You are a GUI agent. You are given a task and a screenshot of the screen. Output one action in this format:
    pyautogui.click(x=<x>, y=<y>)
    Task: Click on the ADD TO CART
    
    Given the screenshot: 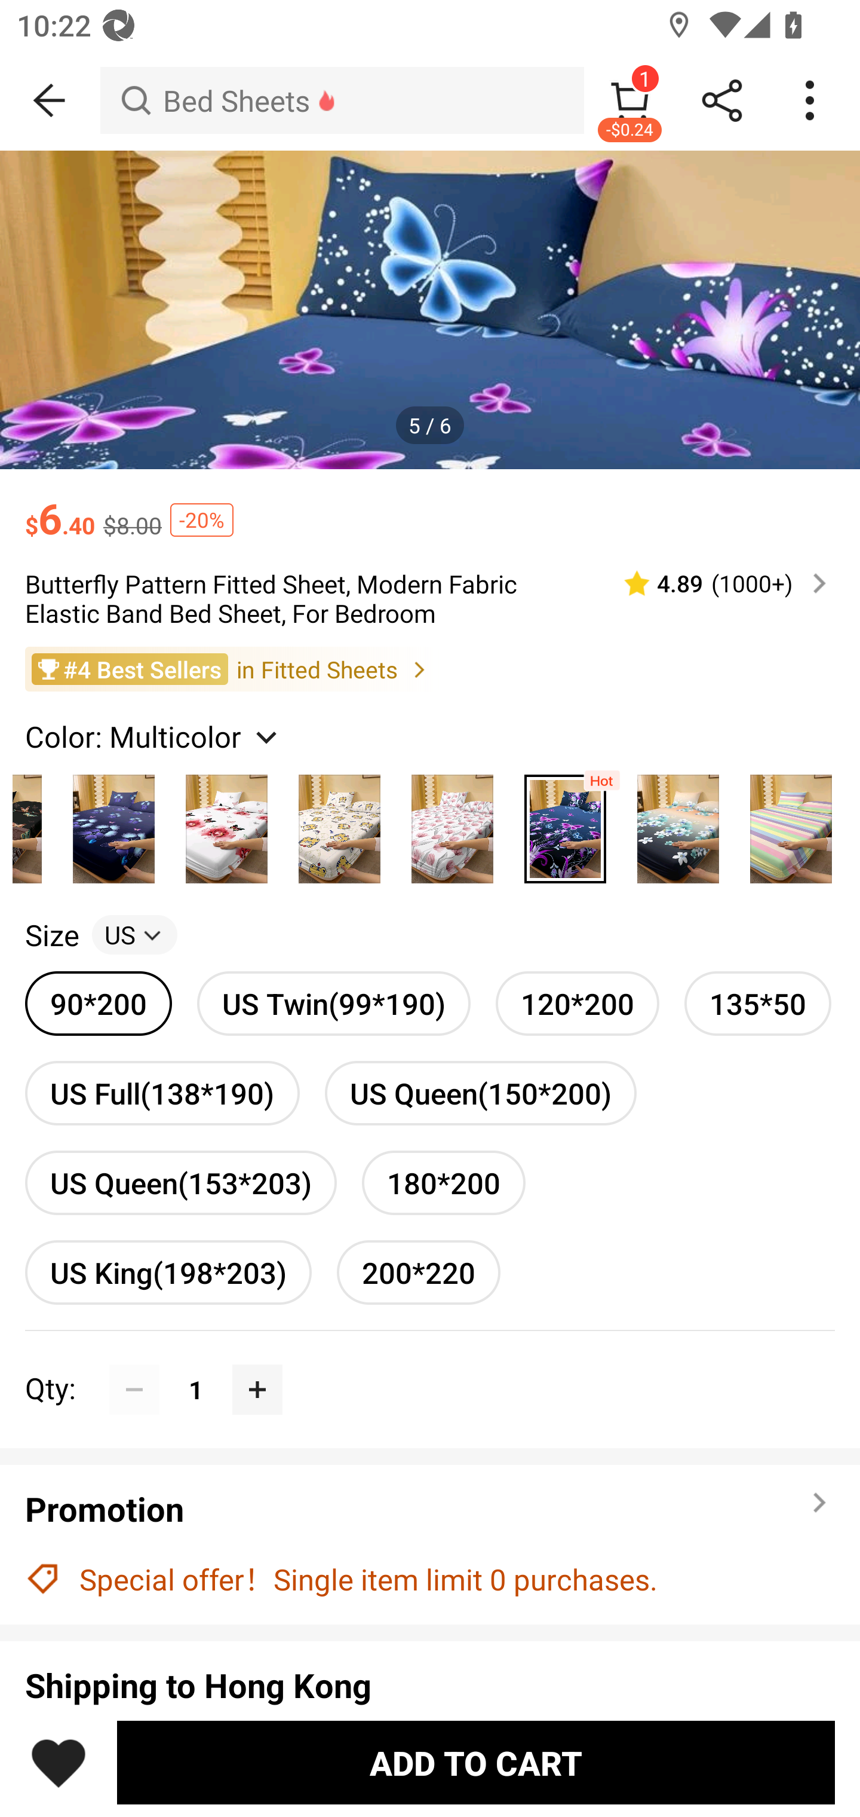 What is the action you would take?
    pyautogui.click(x=475, y=1762)
    